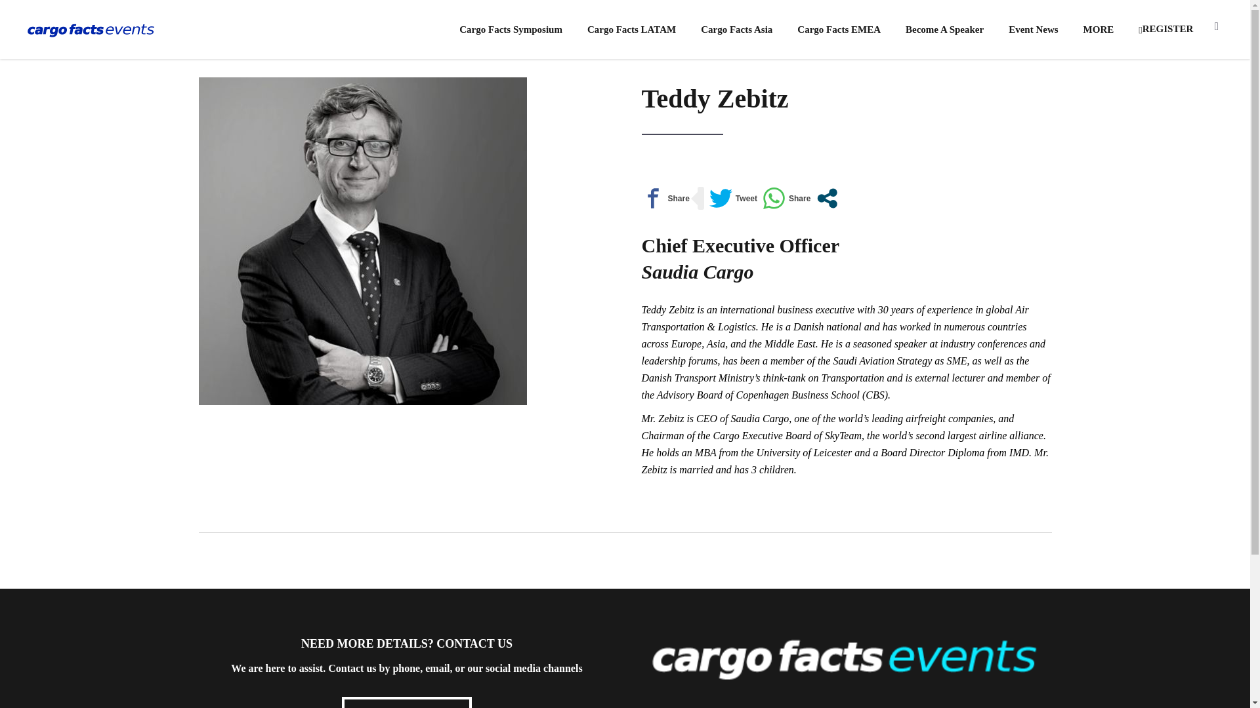 The width and height of the screenshot is (1260, 708). What do you see at coordinates (1033, 29) in the screenshot?
I see `Event News` at bounding box center [1033, 29].